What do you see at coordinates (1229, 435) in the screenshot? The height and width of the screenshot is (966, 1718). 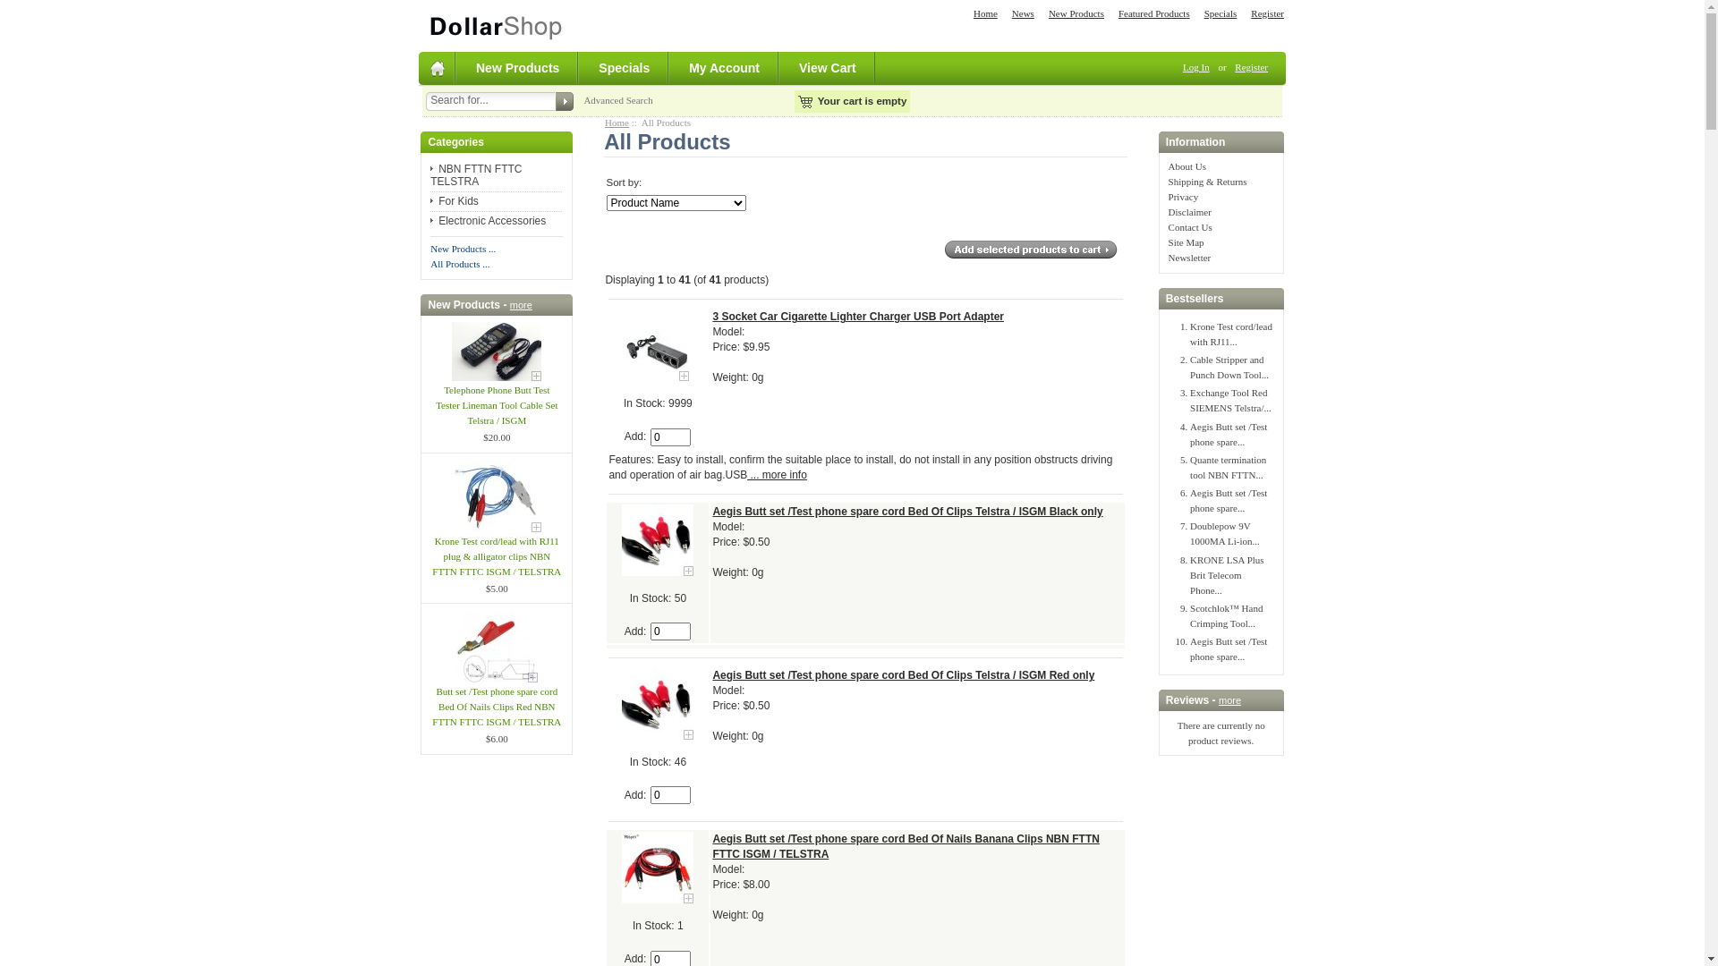 I see `Aegis Butt set /Test phone spare...` at bounding box center [1229, 435].